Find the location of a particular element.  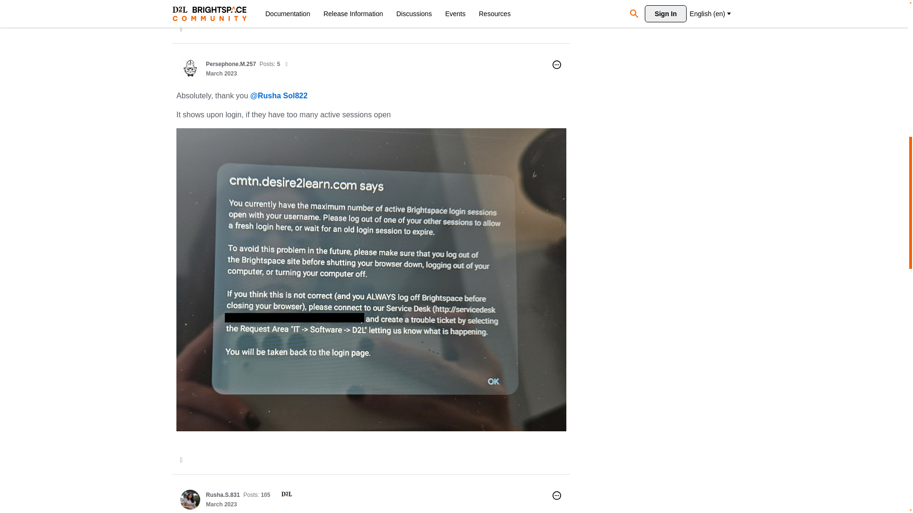

March 2023 is located at coordinates (221, 504).